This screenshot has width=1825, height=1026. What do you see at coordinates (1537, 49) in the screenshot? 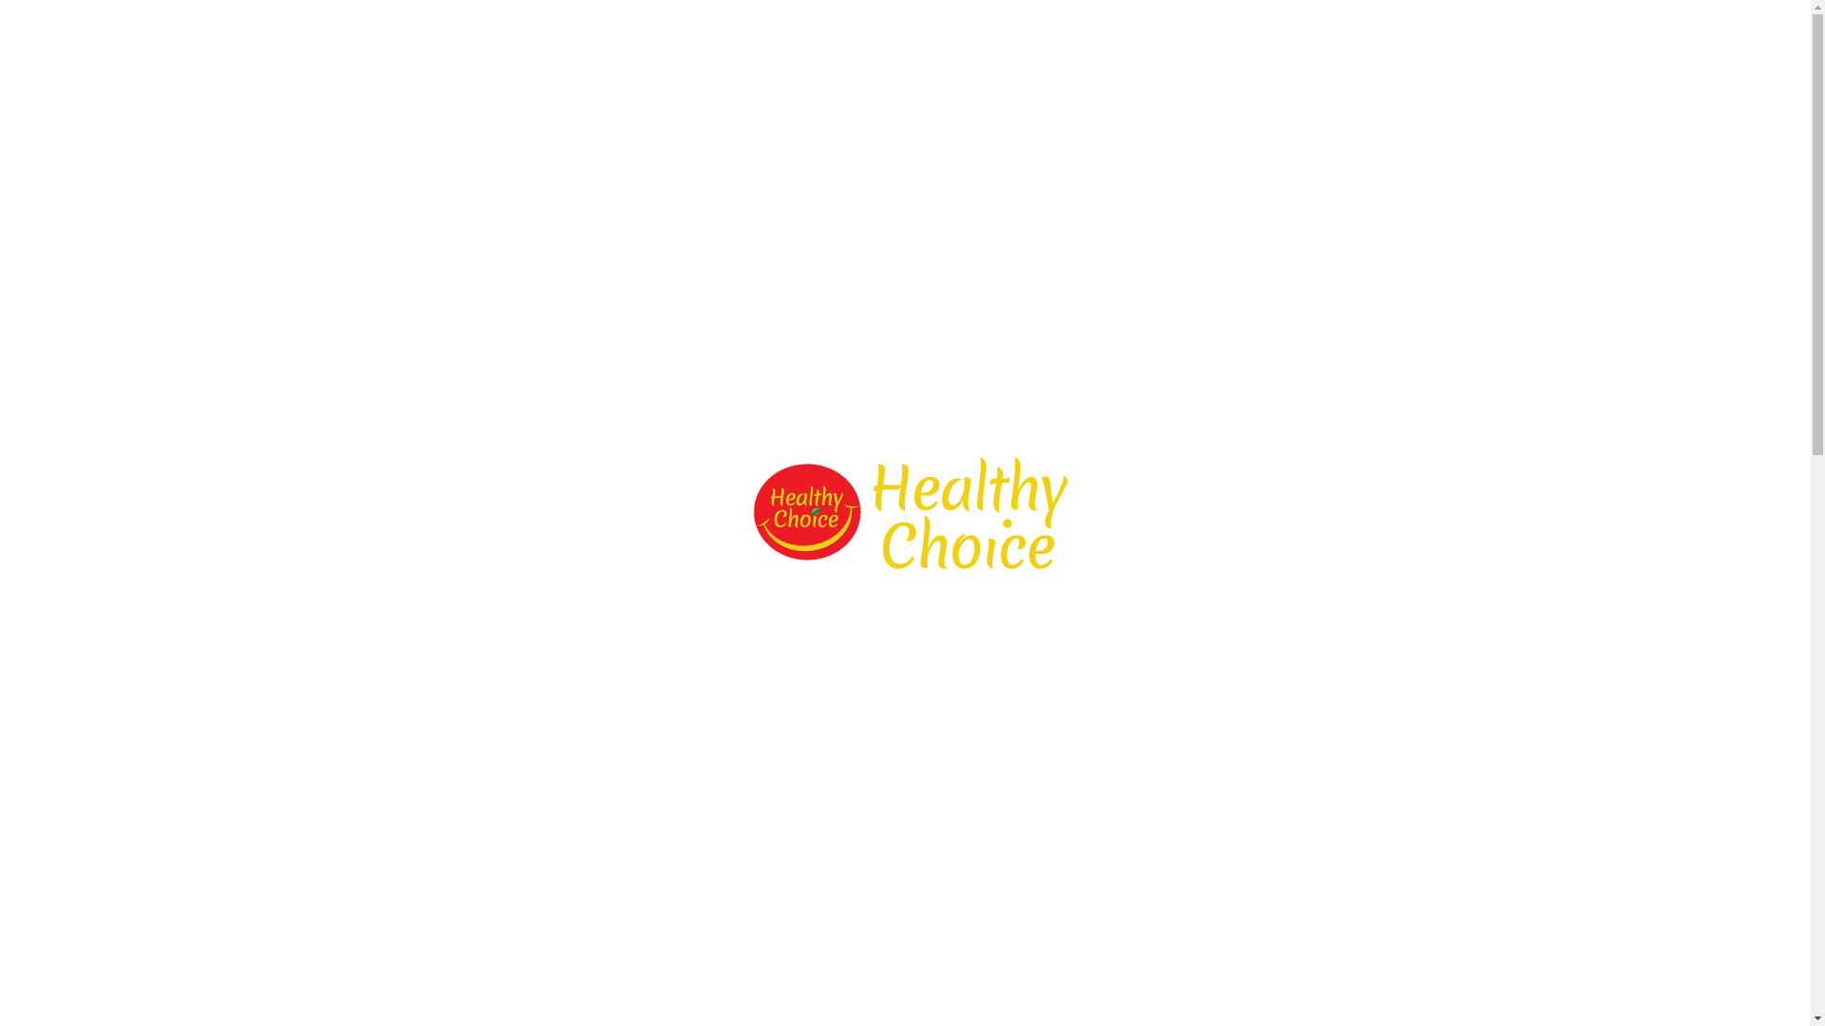
I see `facebook` at bounding box center [1537, 49].